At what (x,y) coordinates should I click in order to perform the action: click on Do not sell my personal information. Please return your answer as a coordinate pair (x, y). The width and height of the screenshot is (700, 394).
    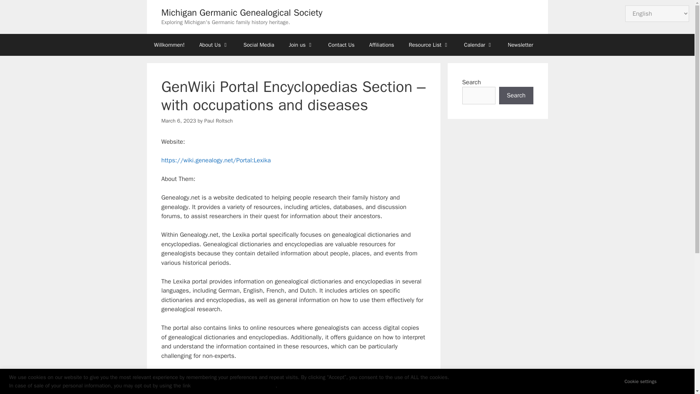
    Looking at the image, I should click on (234, 385).